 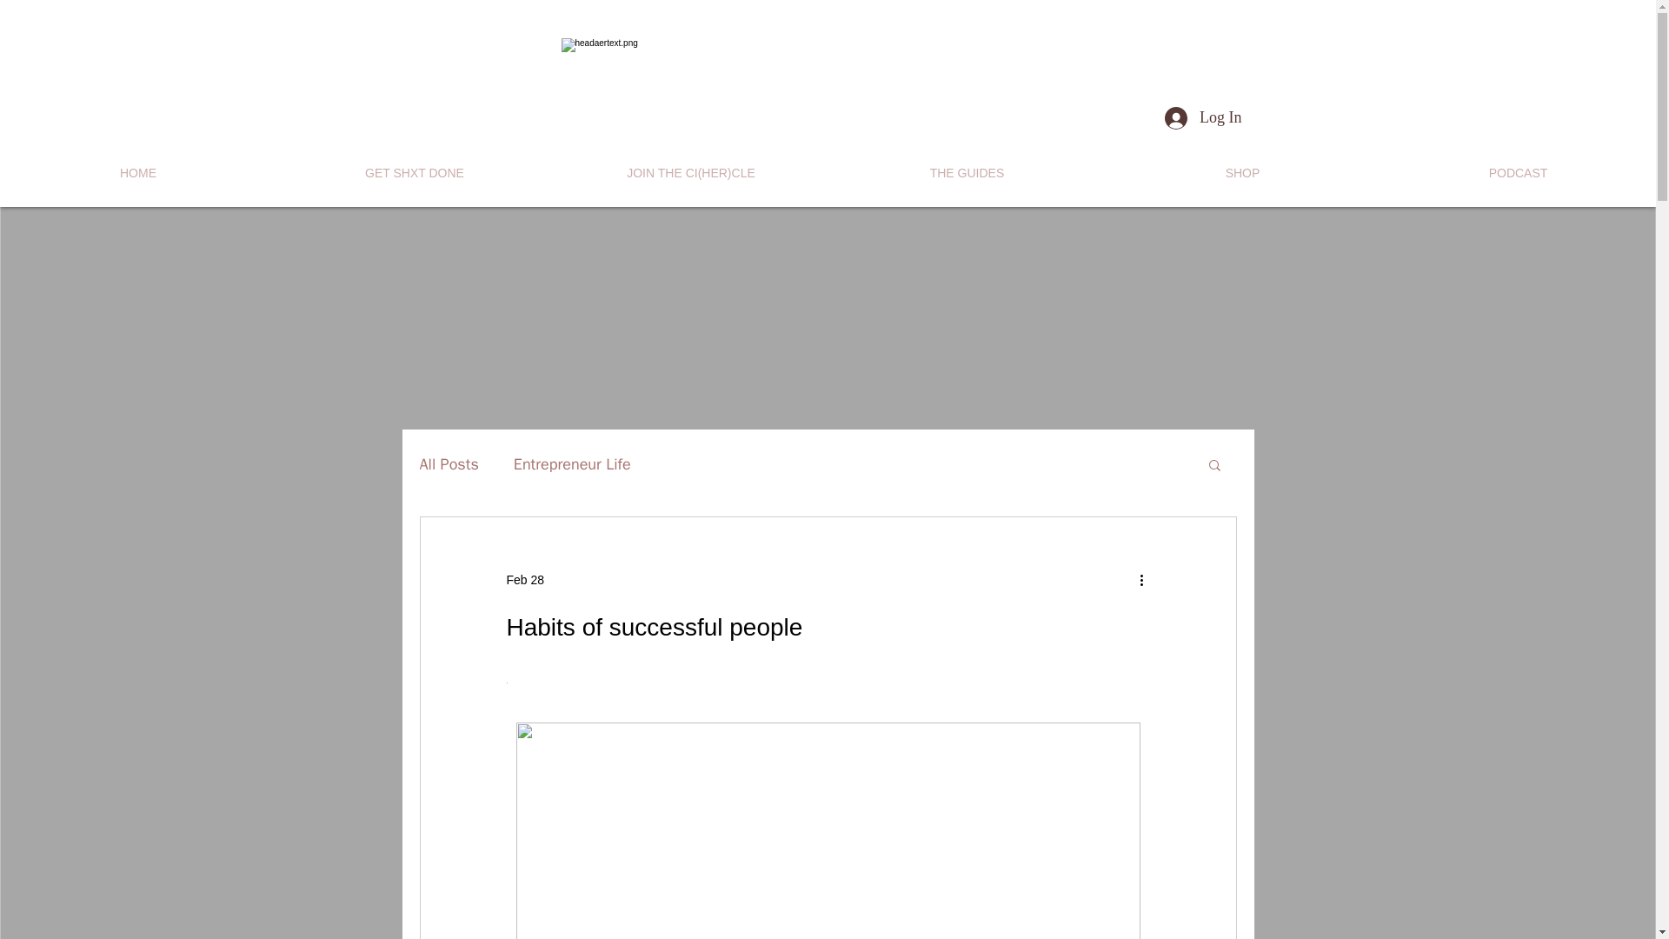 What do you see at coordinates (414, 172) in the screenshot?
I see `GET SHXT DONE` at bounding box center [414, 172].